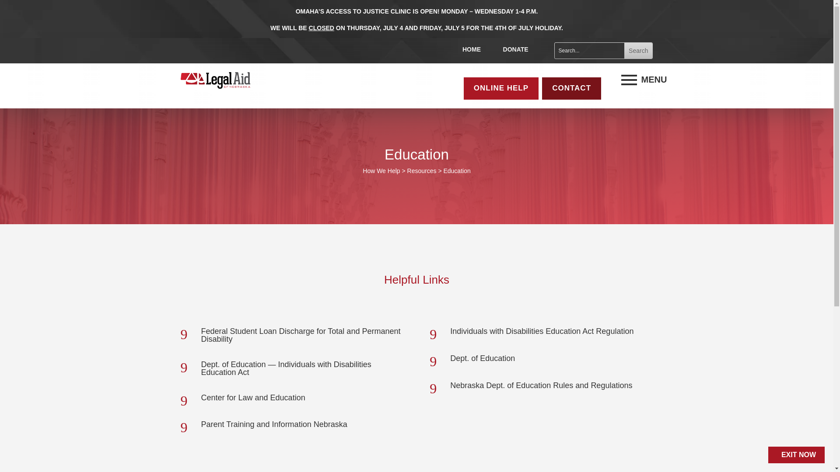 The width and height of the screenshot is (840, 472). Describe the element at coordinates (571, 88) in the screenshot. I see `CONTACT` at that location.